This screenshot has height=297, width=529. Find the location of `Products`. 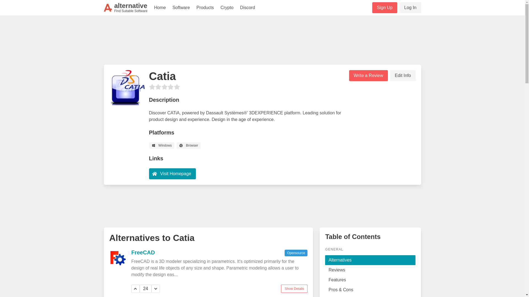

Products is located at coordinates (205, 8).